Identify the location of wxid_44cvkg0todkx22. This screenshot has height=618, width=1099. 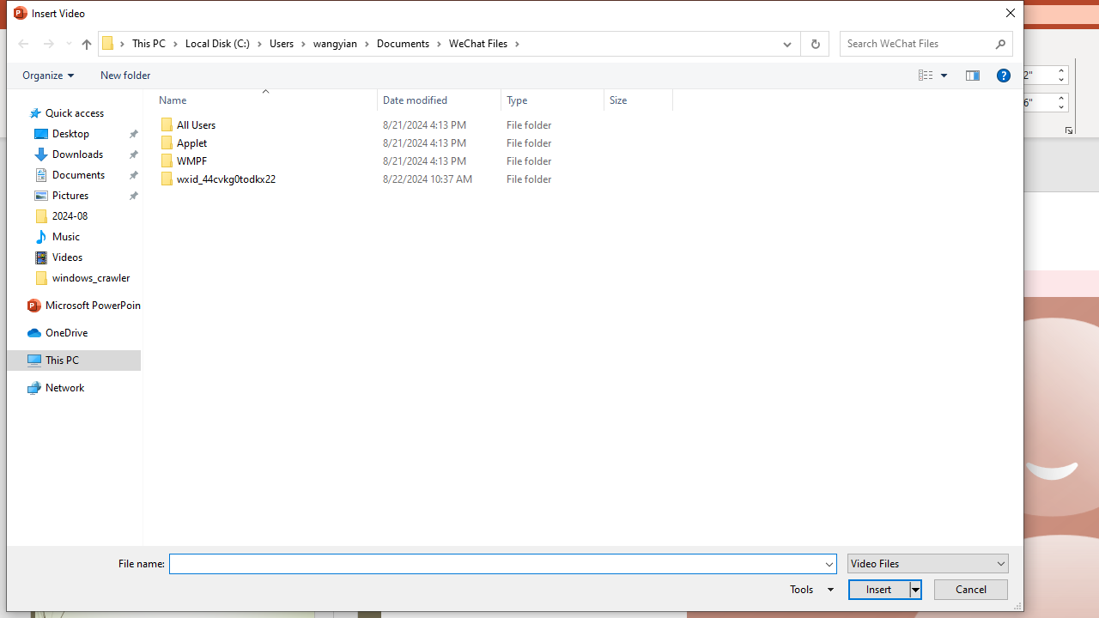
(412, 179).